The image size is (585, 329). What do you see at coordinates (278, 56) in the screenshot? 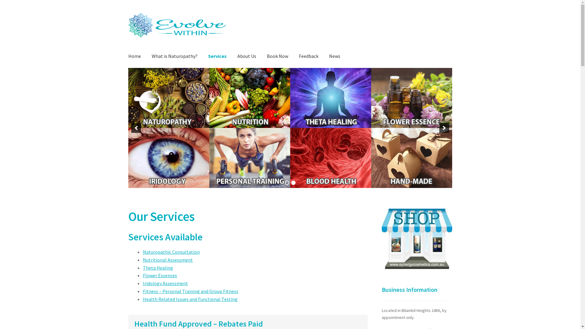
I see `Book Now` at bounding box center [278, 56].